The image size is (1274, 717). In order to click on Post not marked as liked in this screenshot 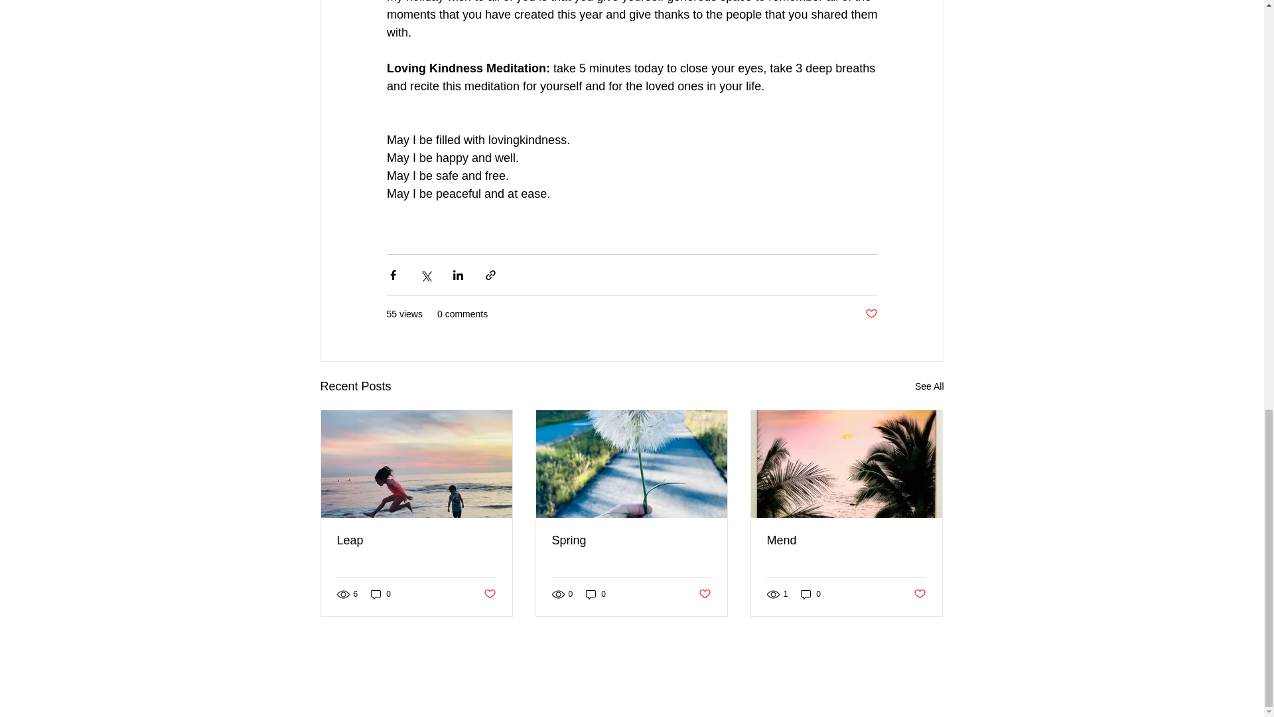, I will do `click(488, 594)`.